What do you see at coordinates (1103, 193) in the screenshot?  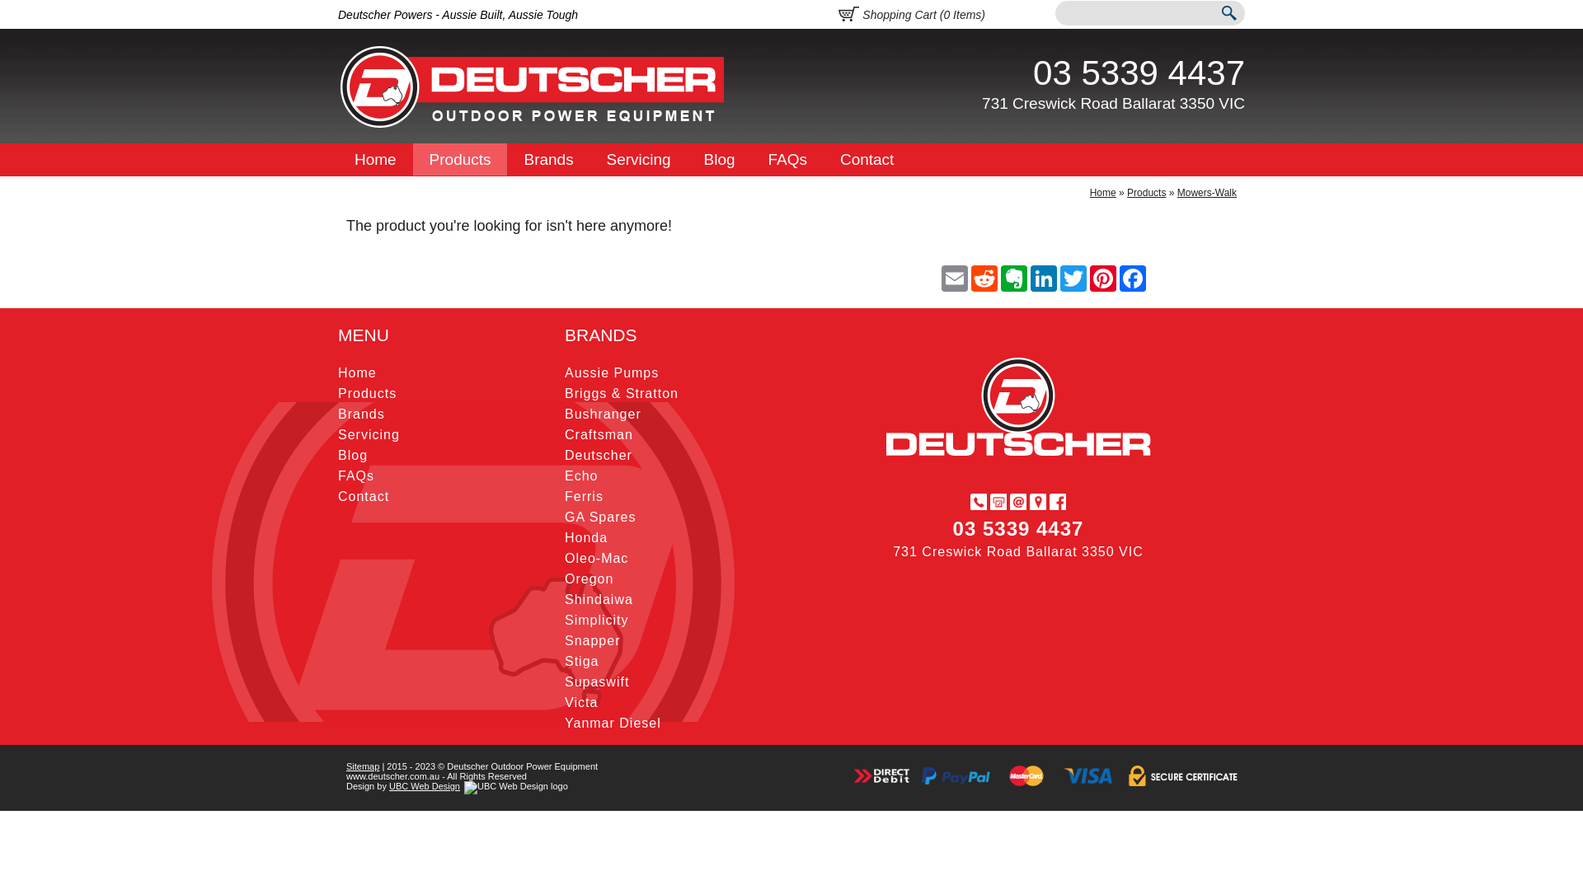 I see `Home` at bounding box center [1103, 193].